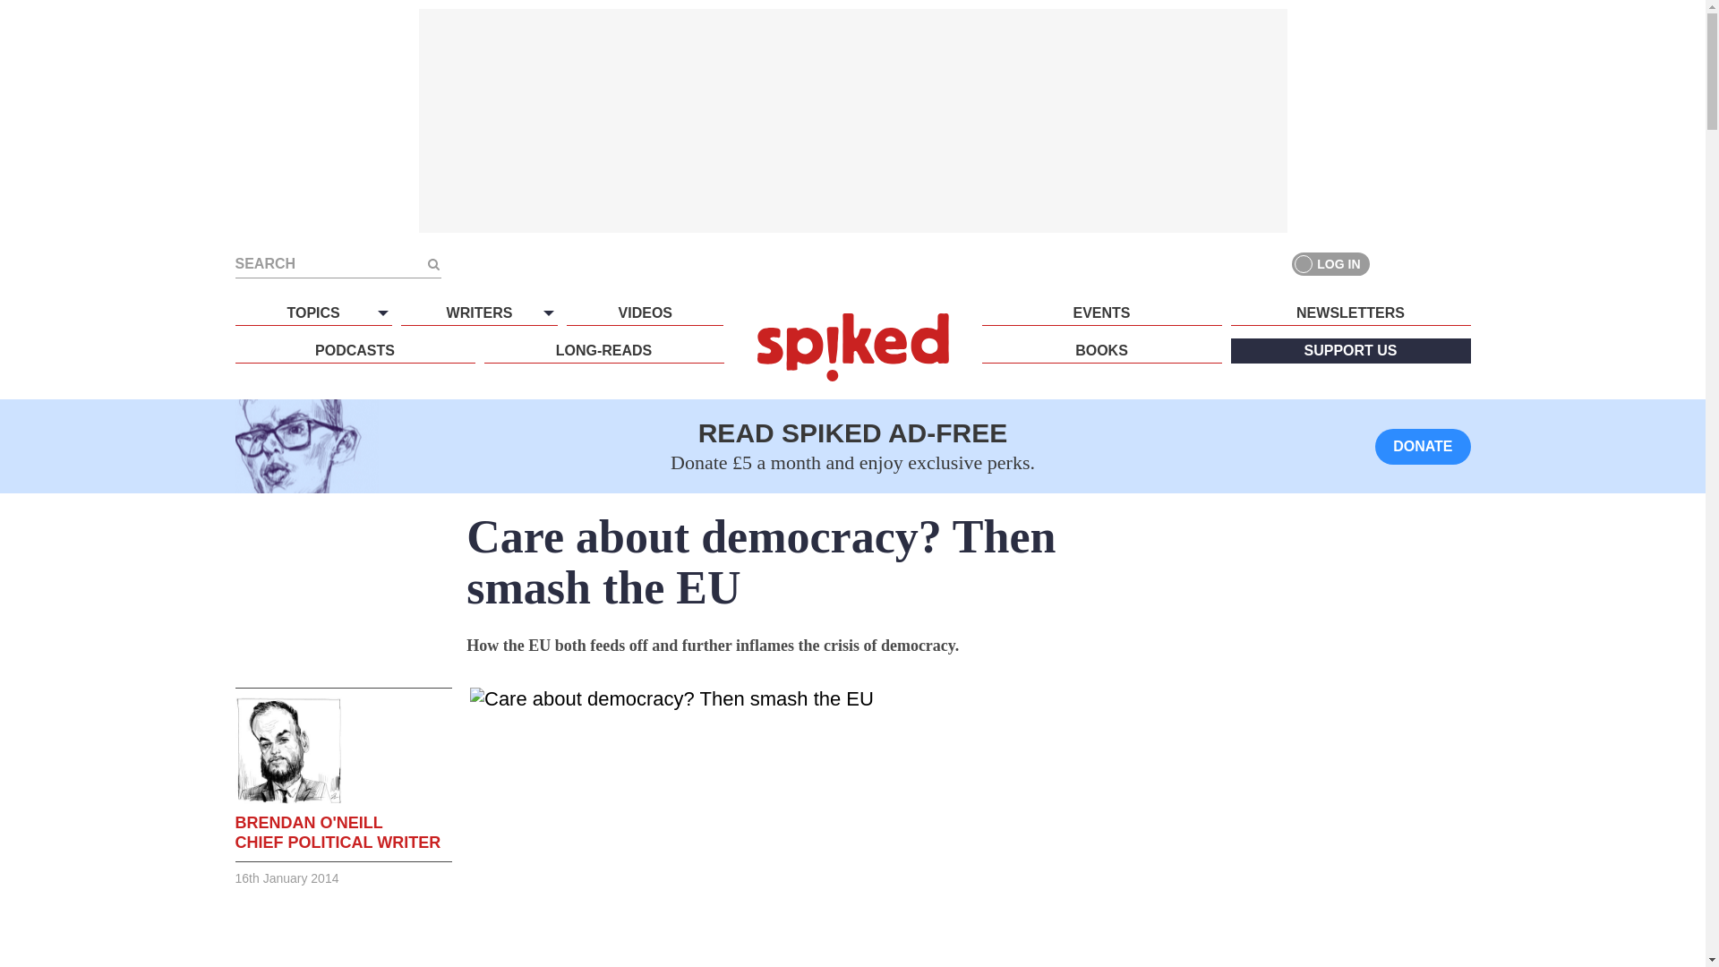 The height and width of the screenshot is (967, 1719). Describe the element at coordinates (1350, 312) in the screenshot. I see `NEWSLETTERS` at that location.